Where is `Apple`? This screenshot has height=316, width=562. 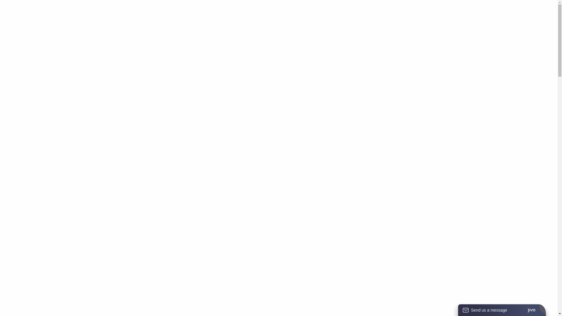
Apple is located at coordinates (231, 10).